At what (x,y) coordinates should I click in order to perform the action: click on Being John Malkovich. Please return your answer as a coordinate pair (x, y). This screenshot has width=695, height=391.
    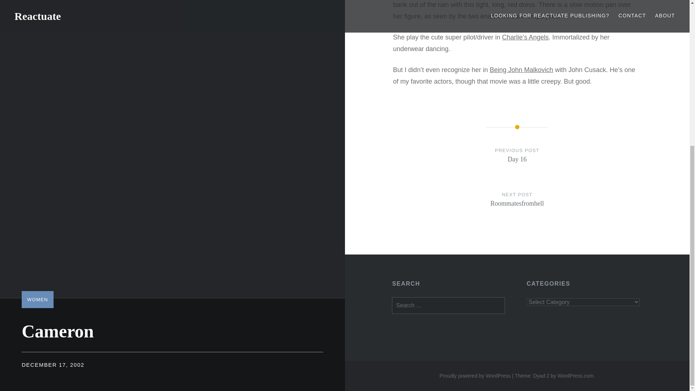
    Looking at the image, I should click on (517, 162).